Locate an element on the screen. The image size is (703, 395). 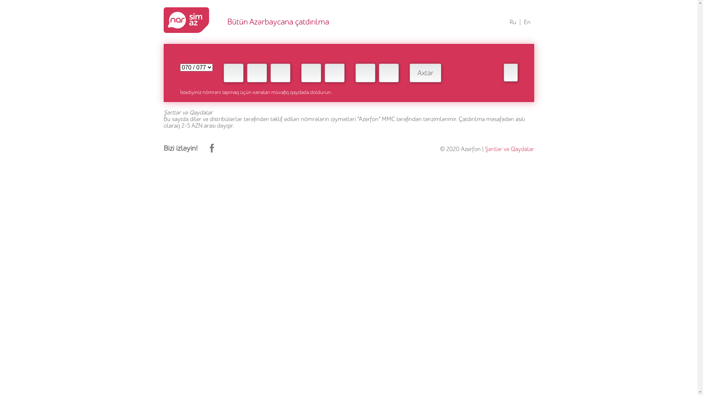
Axtar is located at coordinates (425, 73).